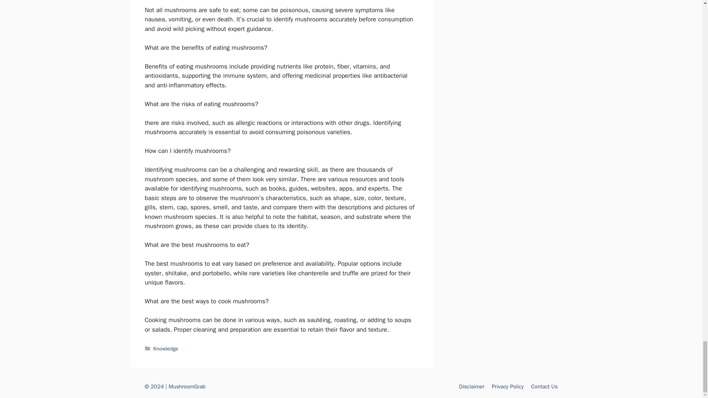  What do you see at coordinates (508, 387) in the screenshot?
I see `Privacy Policy` at bounding box center [508, 387].